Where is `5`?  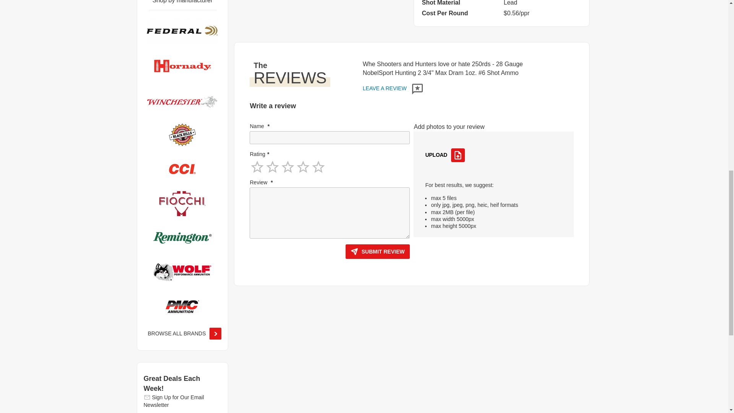
5 is located at coordinates (318, 169).